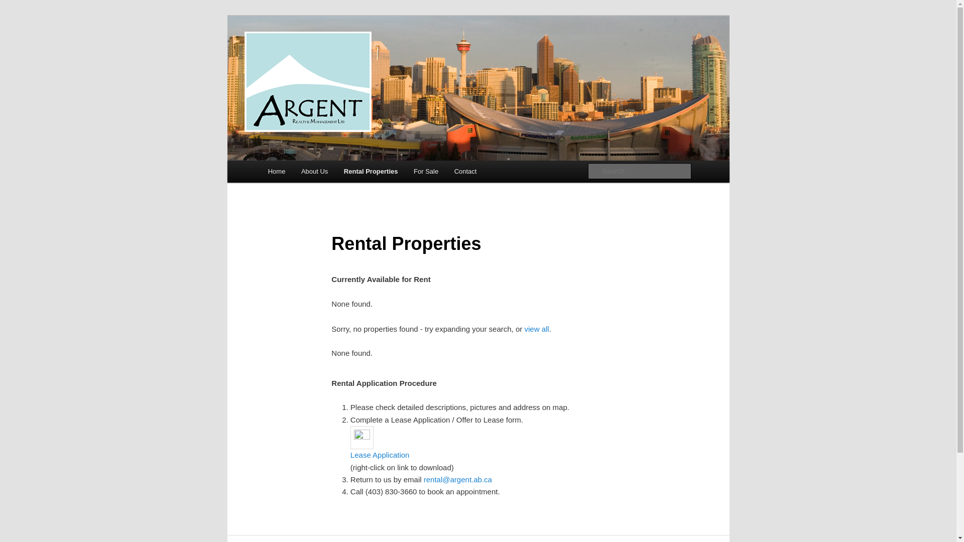  I want to click on Contact, so click(465, 172).